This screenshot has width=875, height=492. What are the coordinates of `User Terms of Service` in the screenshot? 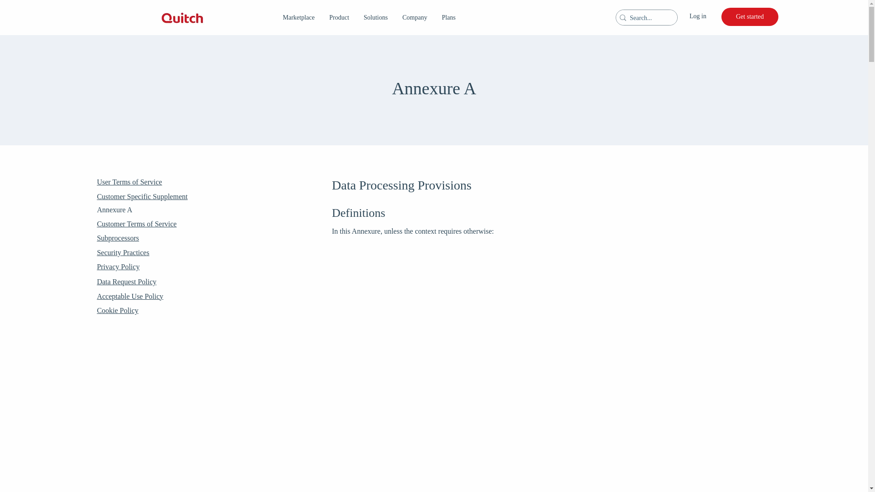 It's located at (129, 182).